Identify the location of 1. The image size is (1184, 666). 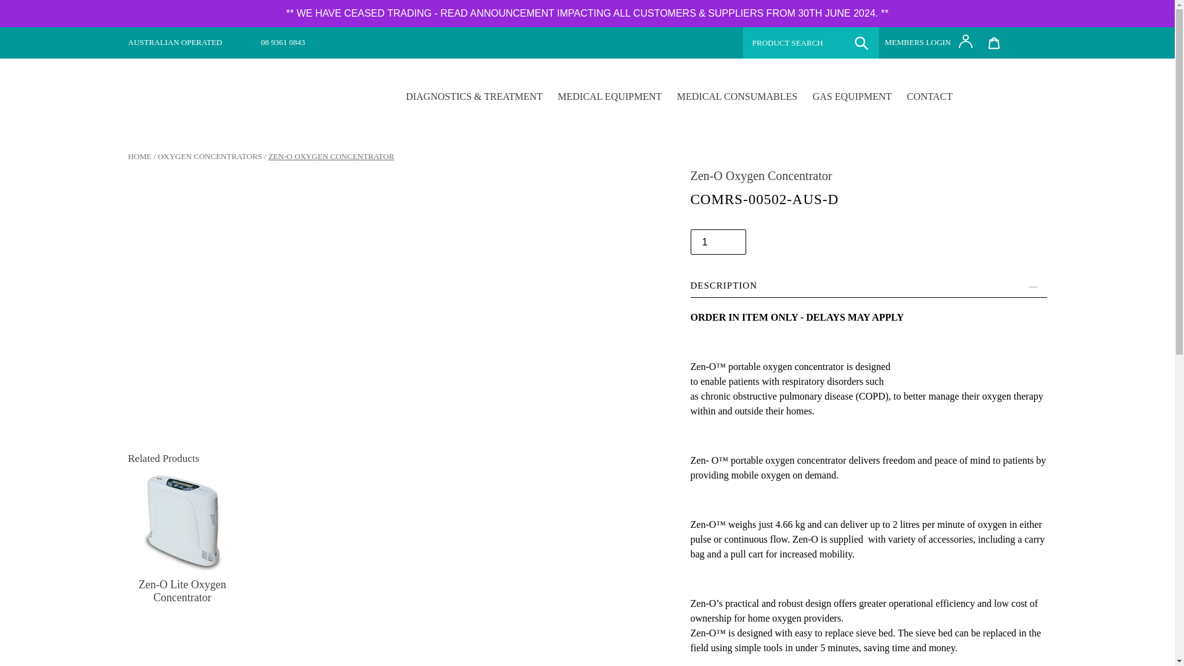
(718, 242).